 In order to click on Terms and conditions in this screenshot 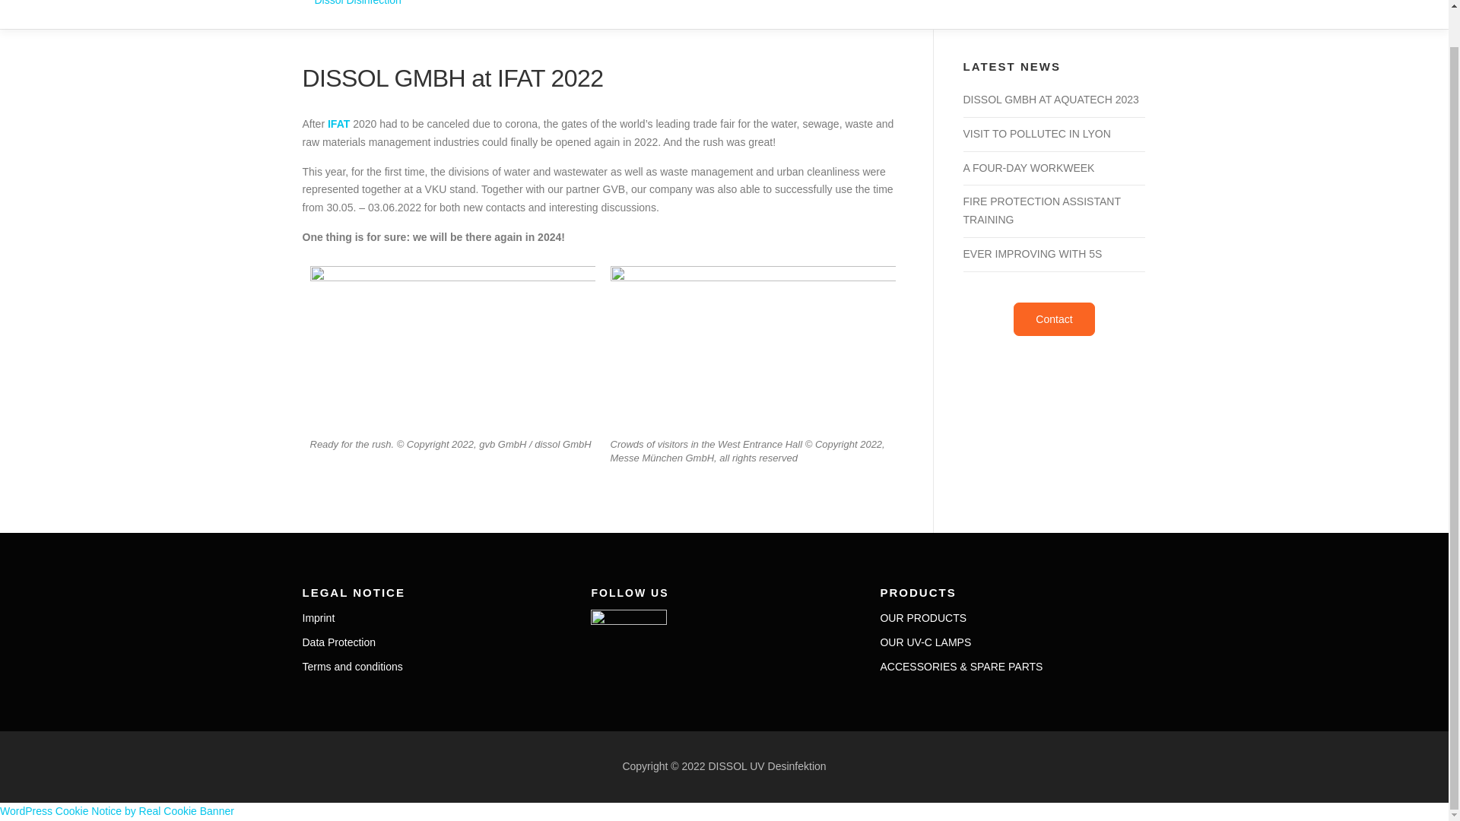, I will do `click(352, 666)`.